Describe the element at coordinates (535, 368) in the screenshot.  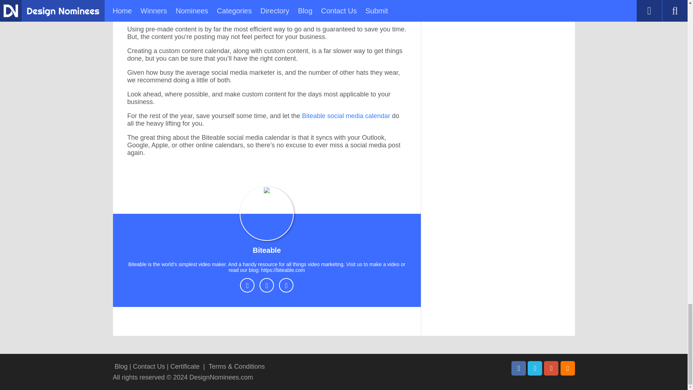
I see `Twitter` at that location.